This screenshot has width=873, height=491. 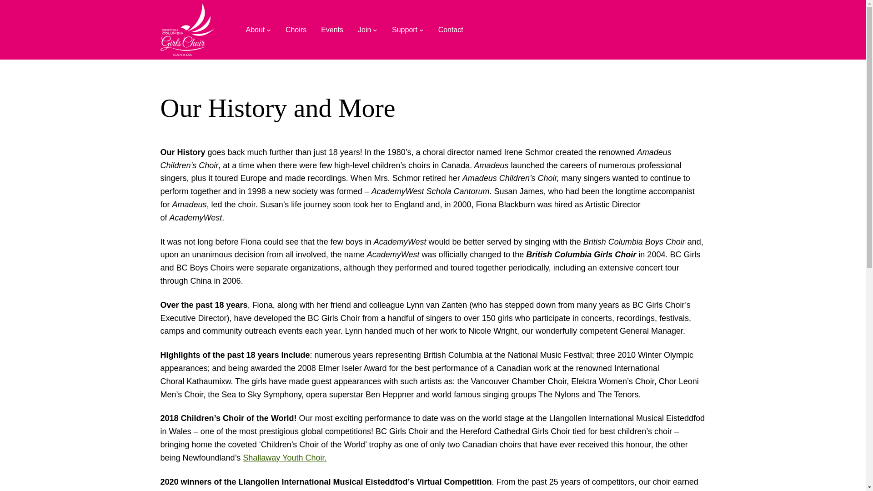 What do you see at coordinates (296, 30) in the screenshot?
I see `Choirs` at bounding box center [296, 30].